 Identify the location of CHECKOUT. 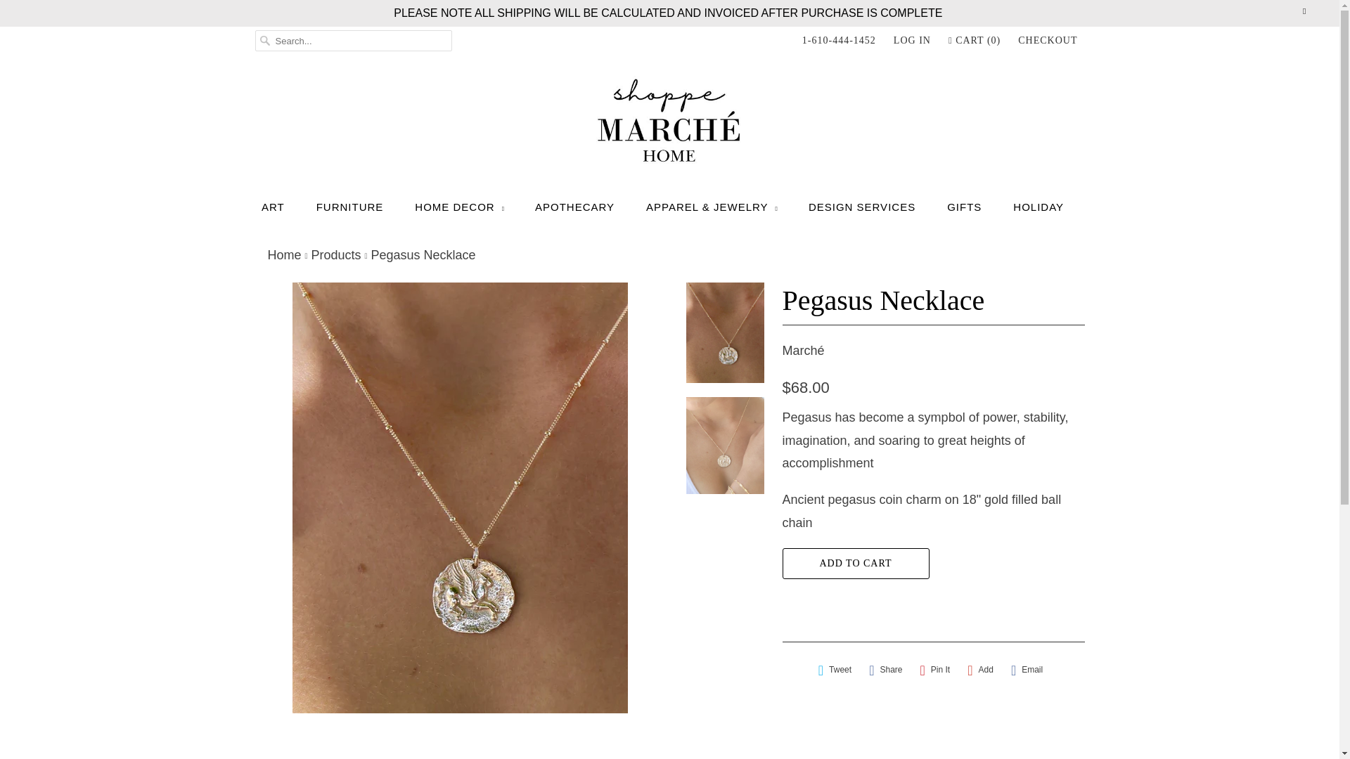
(1048, 41).